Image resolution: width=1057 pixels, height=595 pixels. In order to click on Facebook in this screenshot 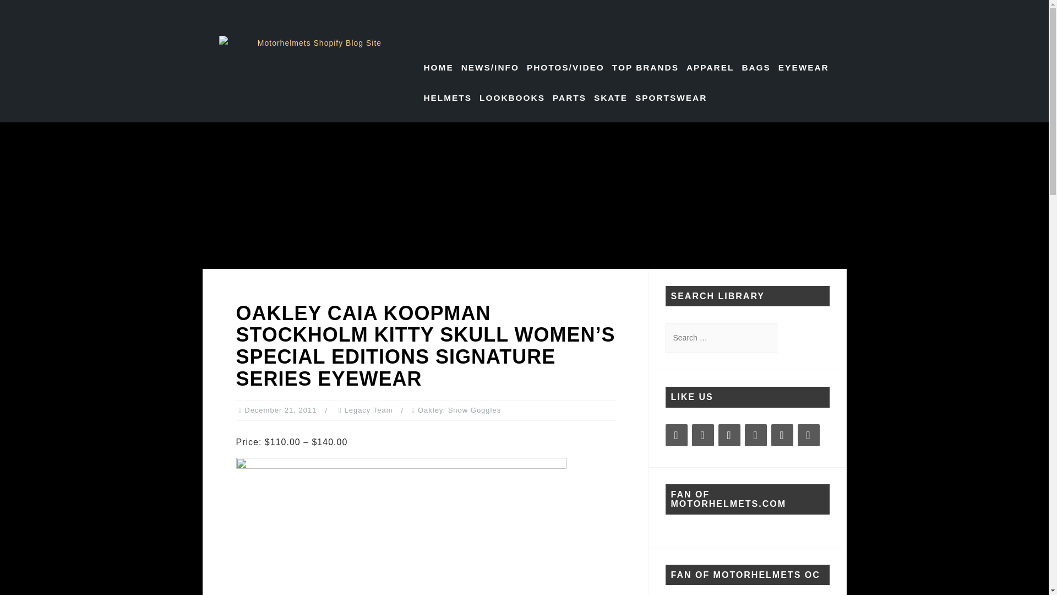, I will do `click(676, 435)`.